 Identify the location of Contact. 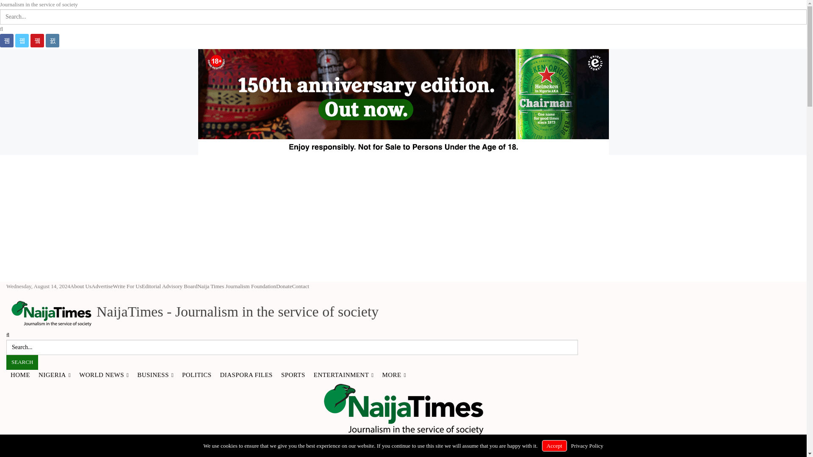
(300, 286).